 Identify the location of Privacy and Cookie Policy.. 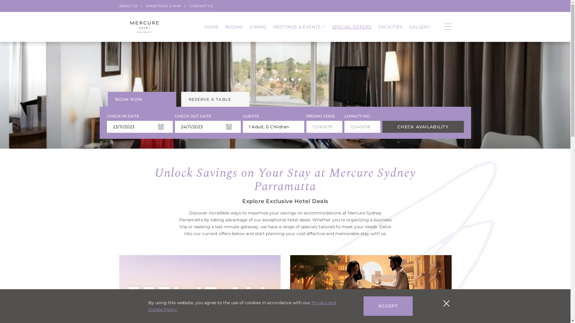
(242, 306).